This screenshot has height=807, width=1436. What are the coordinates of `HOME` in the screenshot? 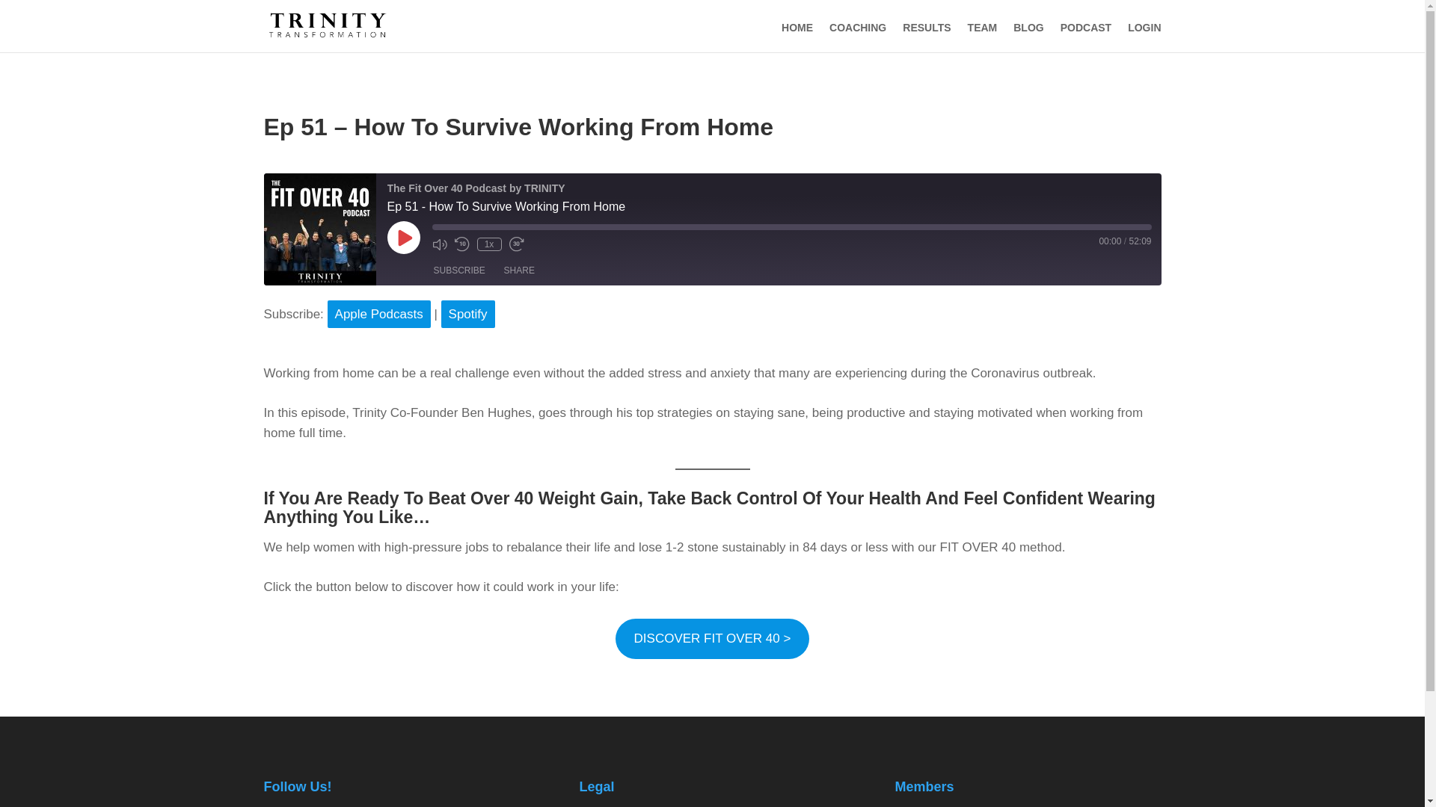 It's located at (797, 28).